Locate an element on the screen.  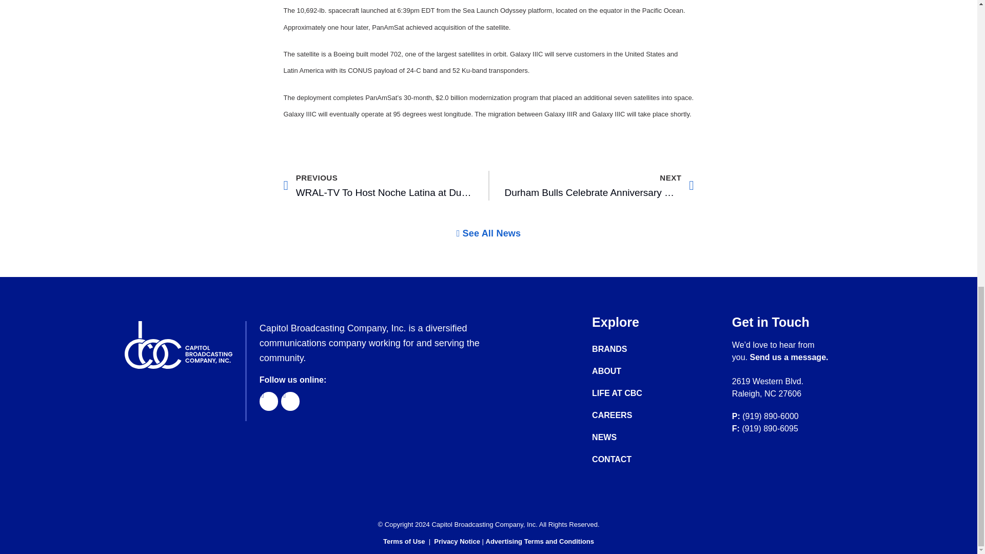
ABOUT is located at coordinates (627, 371).